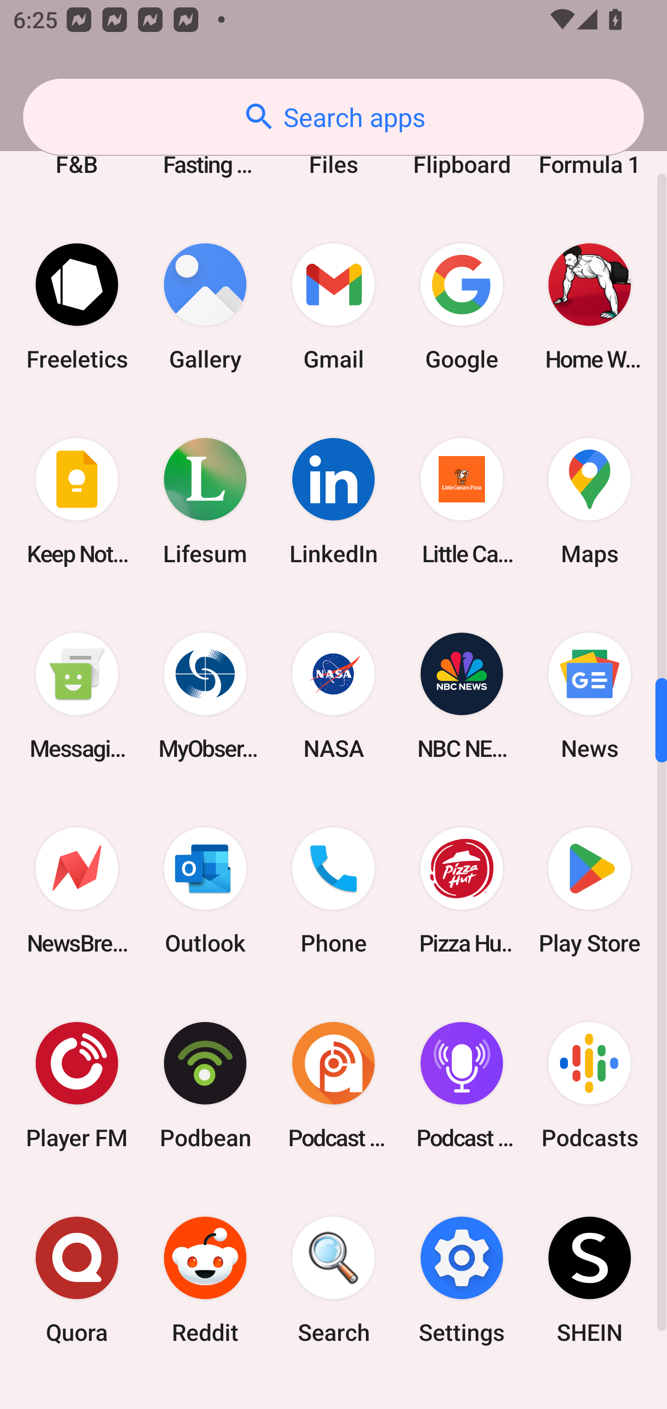 The image size is (667, 1409). Describe the element at coordinates (77, 307) in the screenshot. I see `Freeletics` at that location.